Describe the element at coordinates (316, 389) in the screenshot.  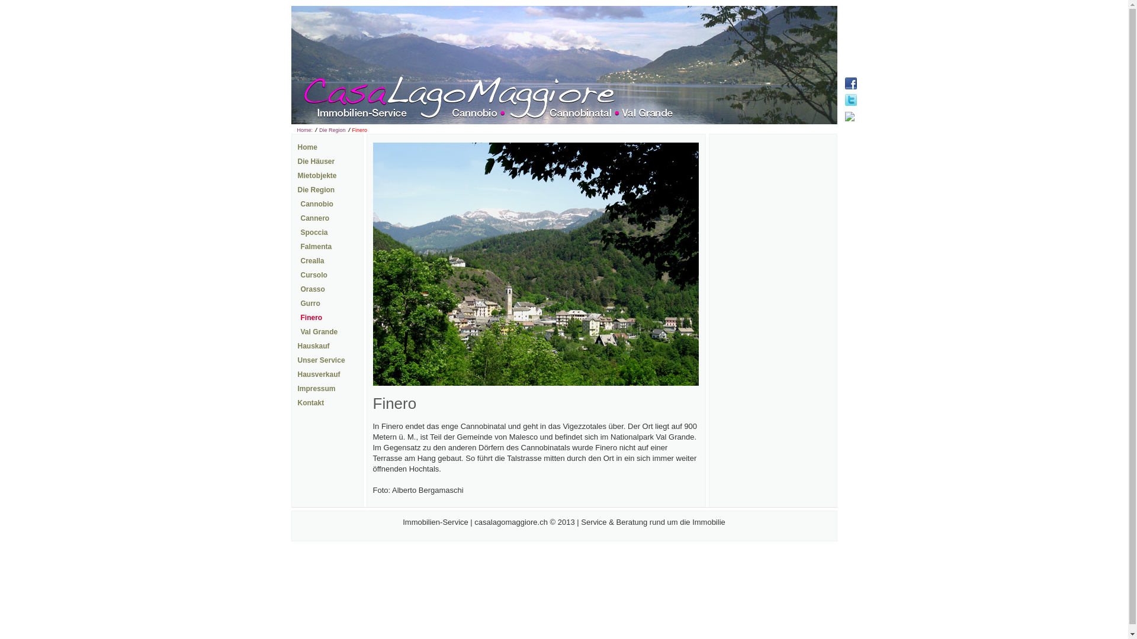
I see `Impressum` at that location.